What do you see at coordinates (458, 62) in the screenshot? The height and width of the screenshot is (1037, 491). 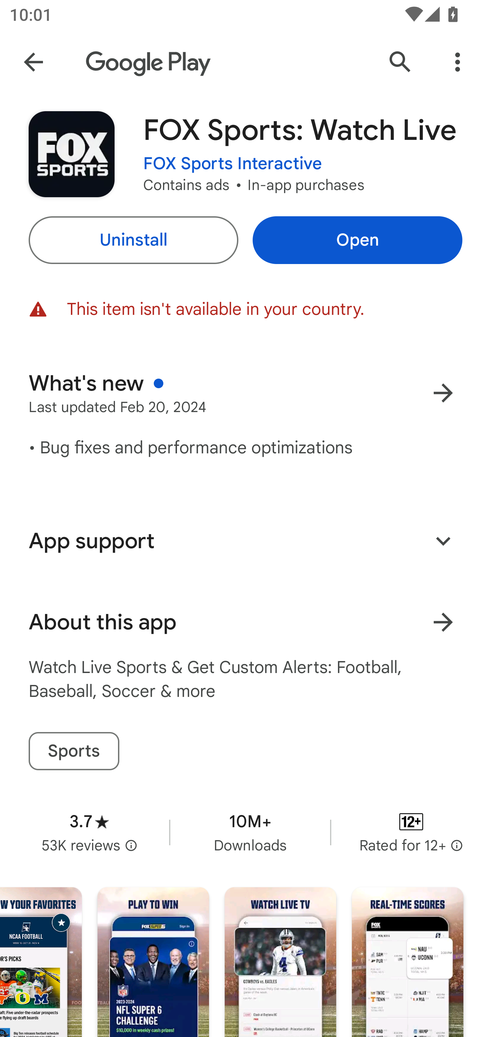 I see `More Options` at bounding box center [458, 62].